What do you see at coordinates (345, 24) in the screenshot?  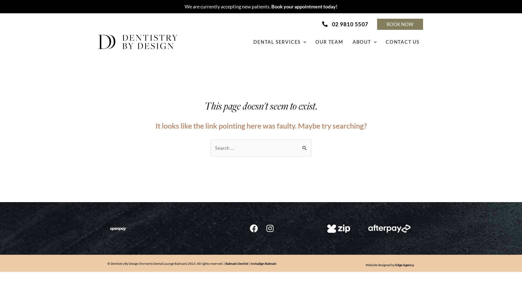 I see `02 9810 5507` at bounding box center [345, 24].